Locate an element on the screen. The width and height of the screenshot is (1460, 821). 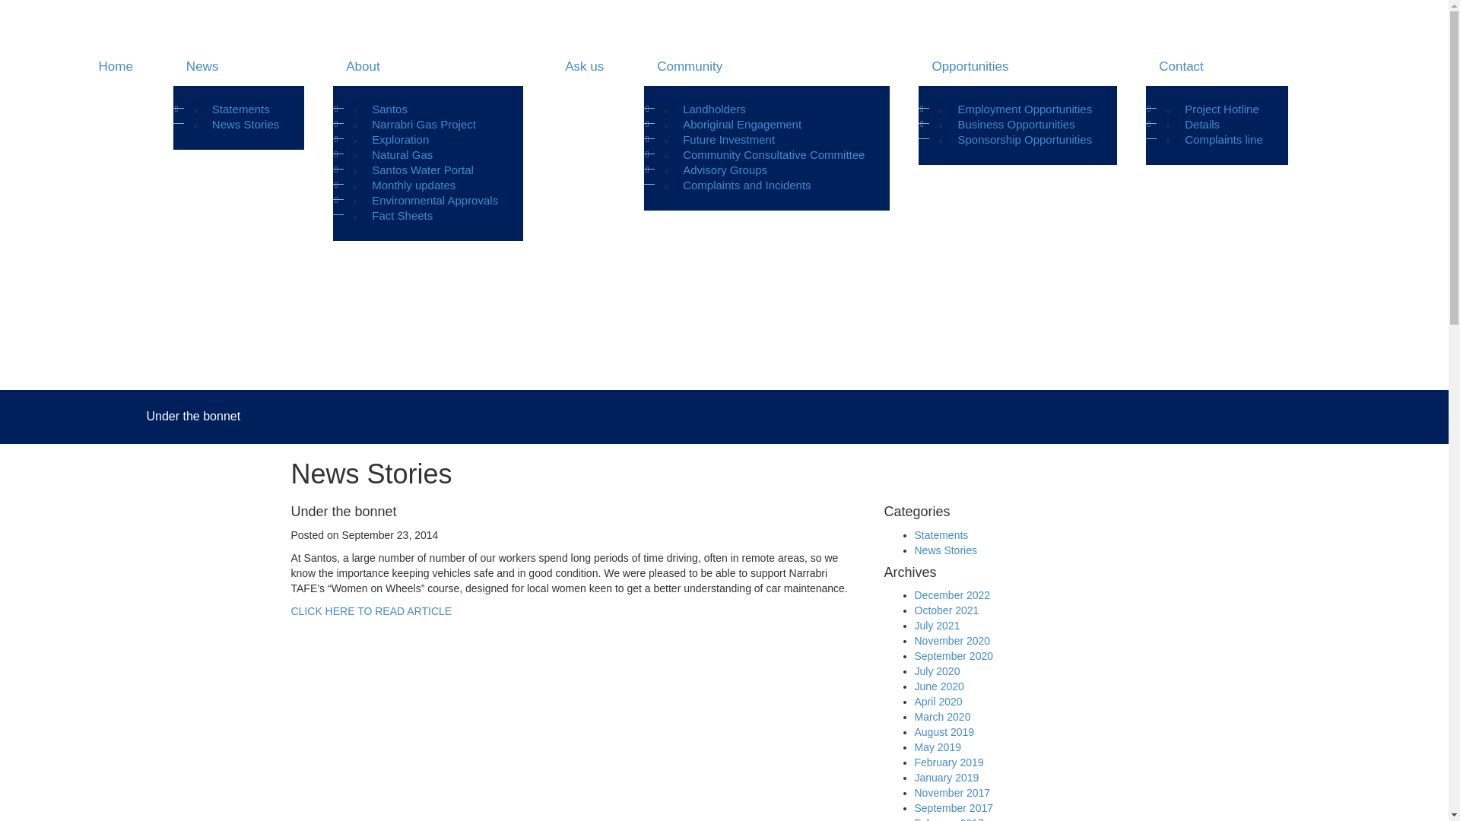
Sponsorship Opportunities is located at coordinates (1025, 140).